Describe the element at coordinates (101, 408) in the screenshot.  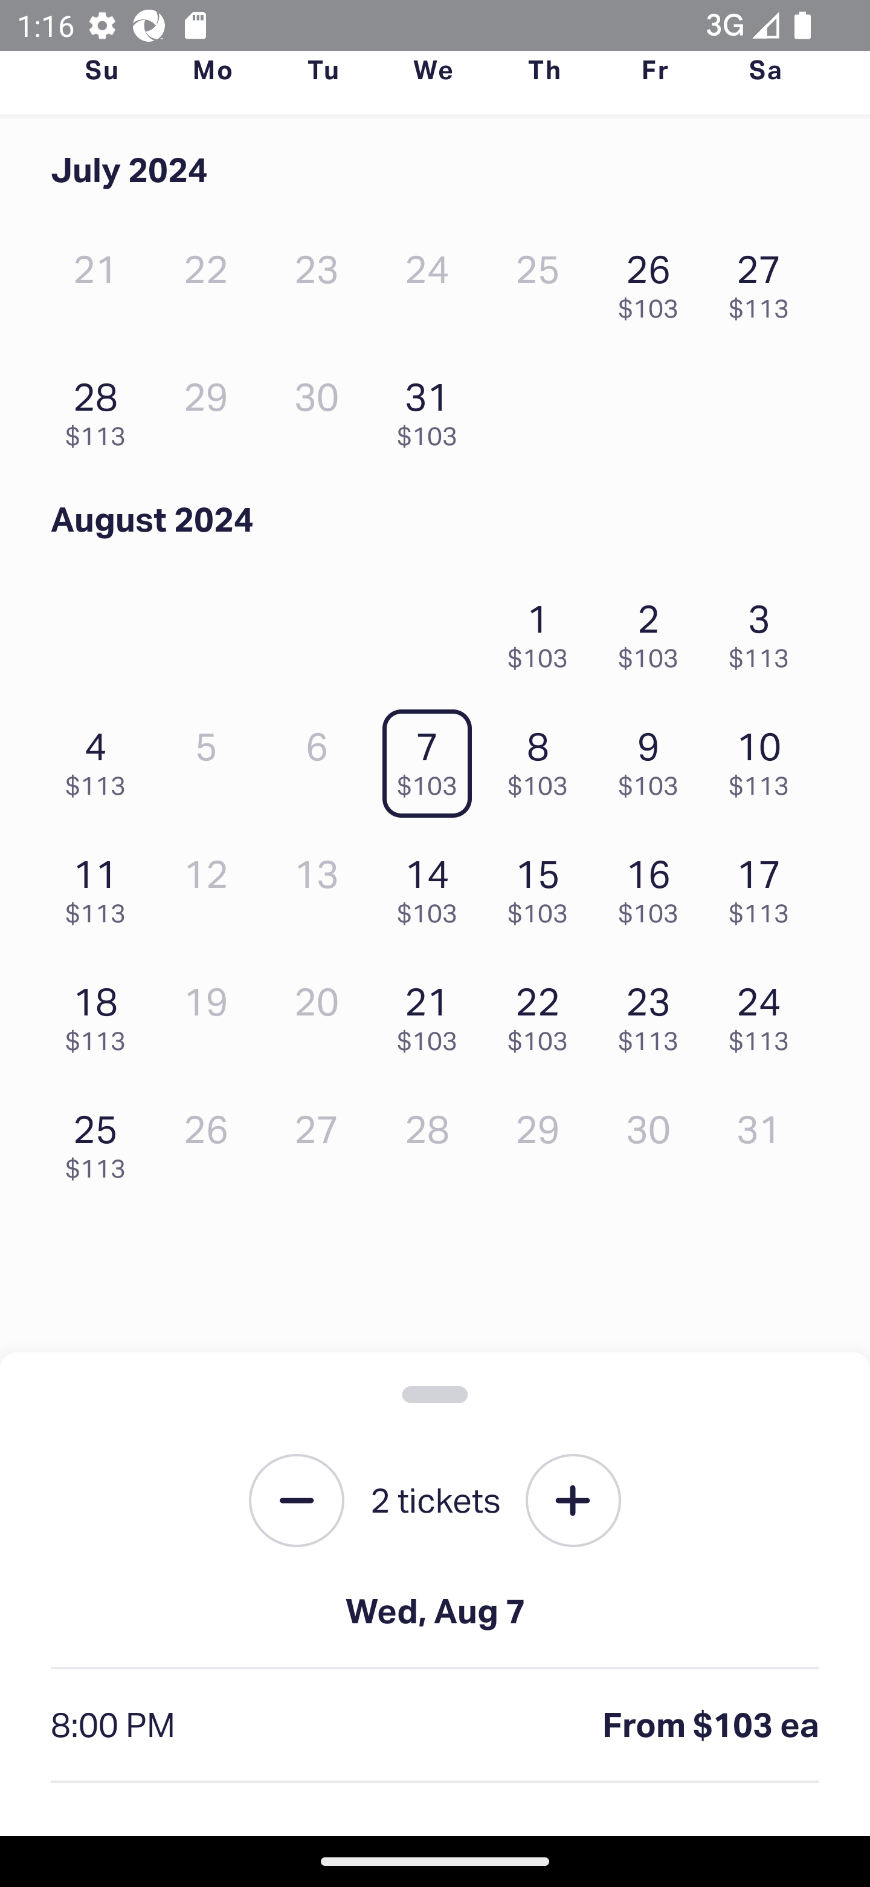
I see `28 $113` at that location.